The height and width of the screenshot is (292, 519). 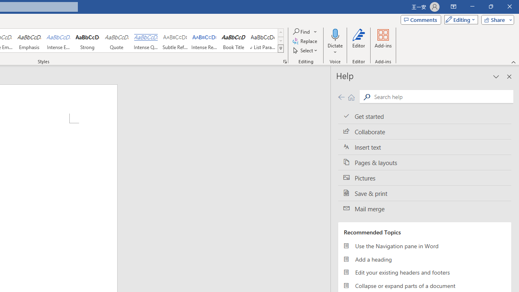 I want to click on Share, so click(x=496, y=19).